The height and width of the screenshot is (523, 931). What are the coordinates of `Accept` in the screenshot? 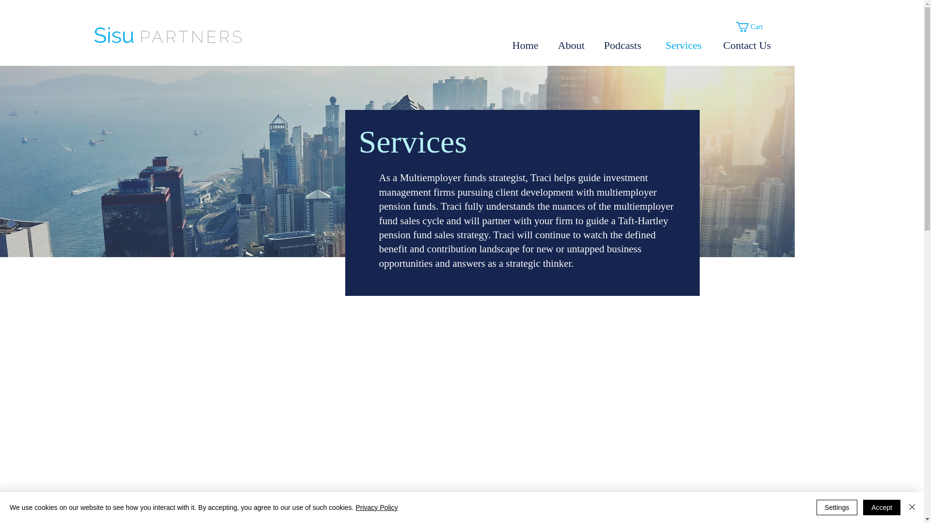 It's located at (882, 508).